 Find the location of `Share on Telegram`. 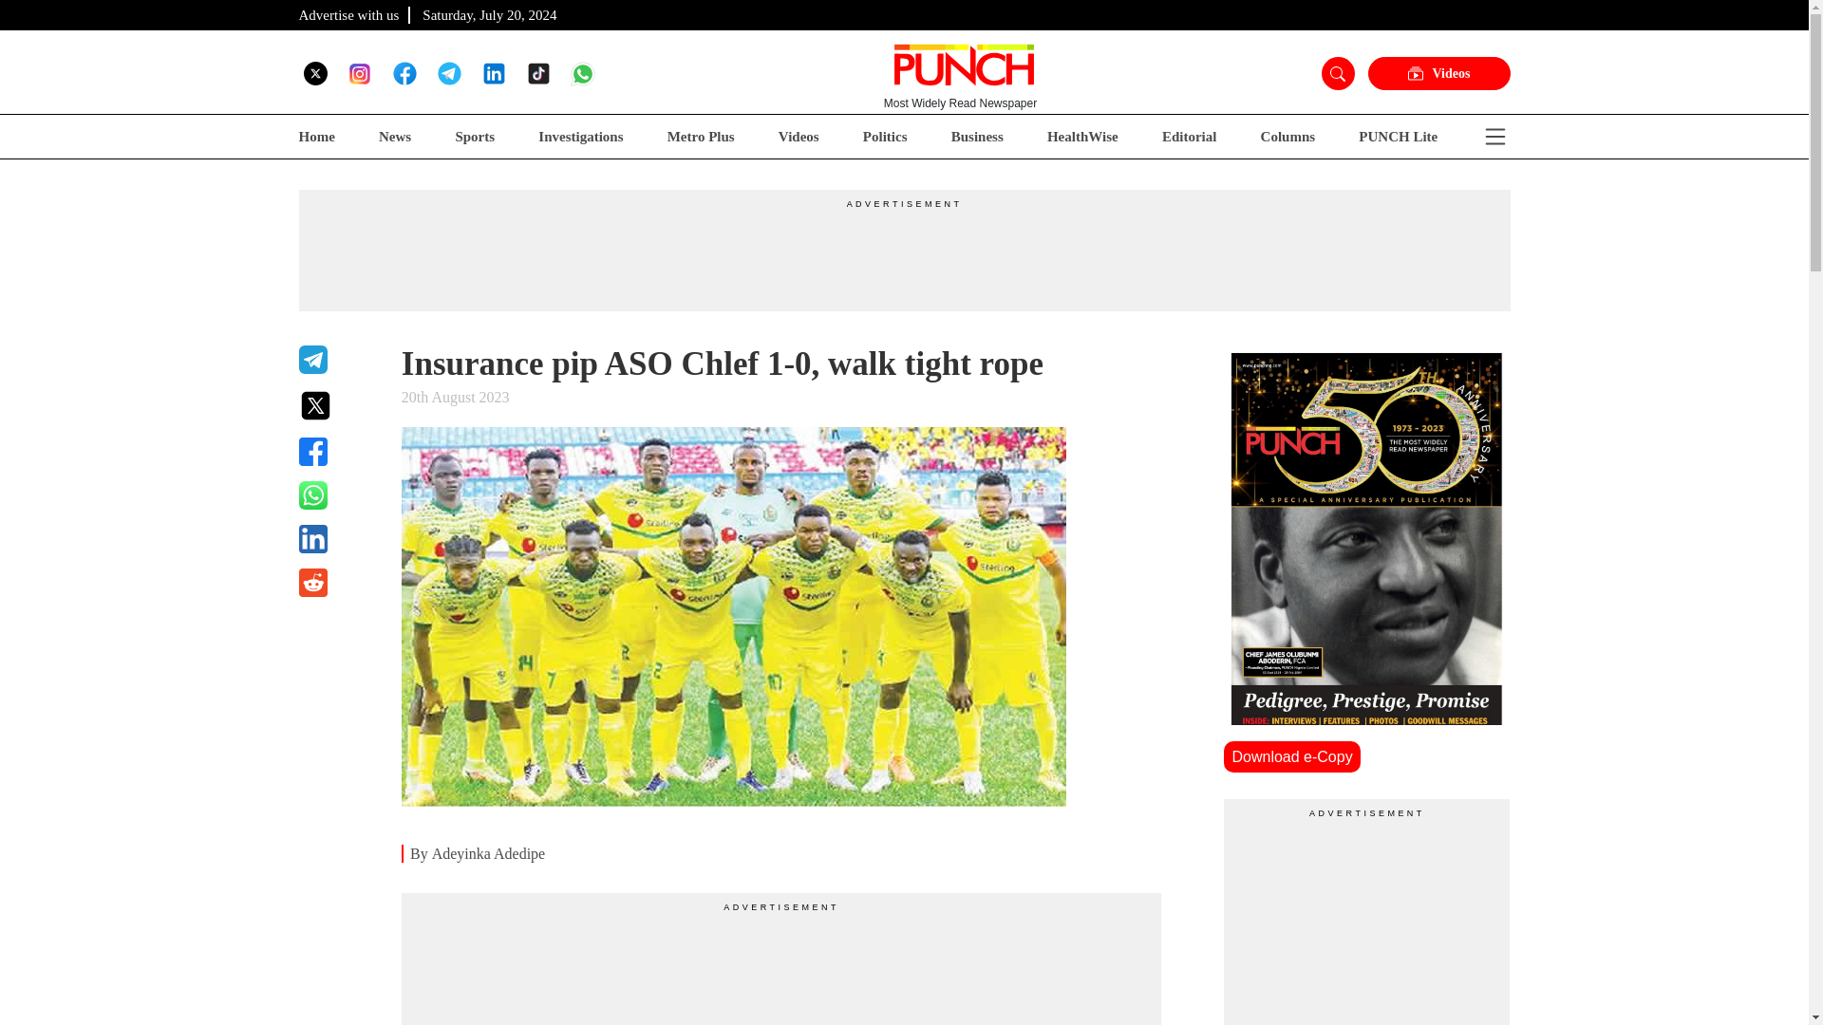

Share on Telegram is located at coordinates (338, 359).